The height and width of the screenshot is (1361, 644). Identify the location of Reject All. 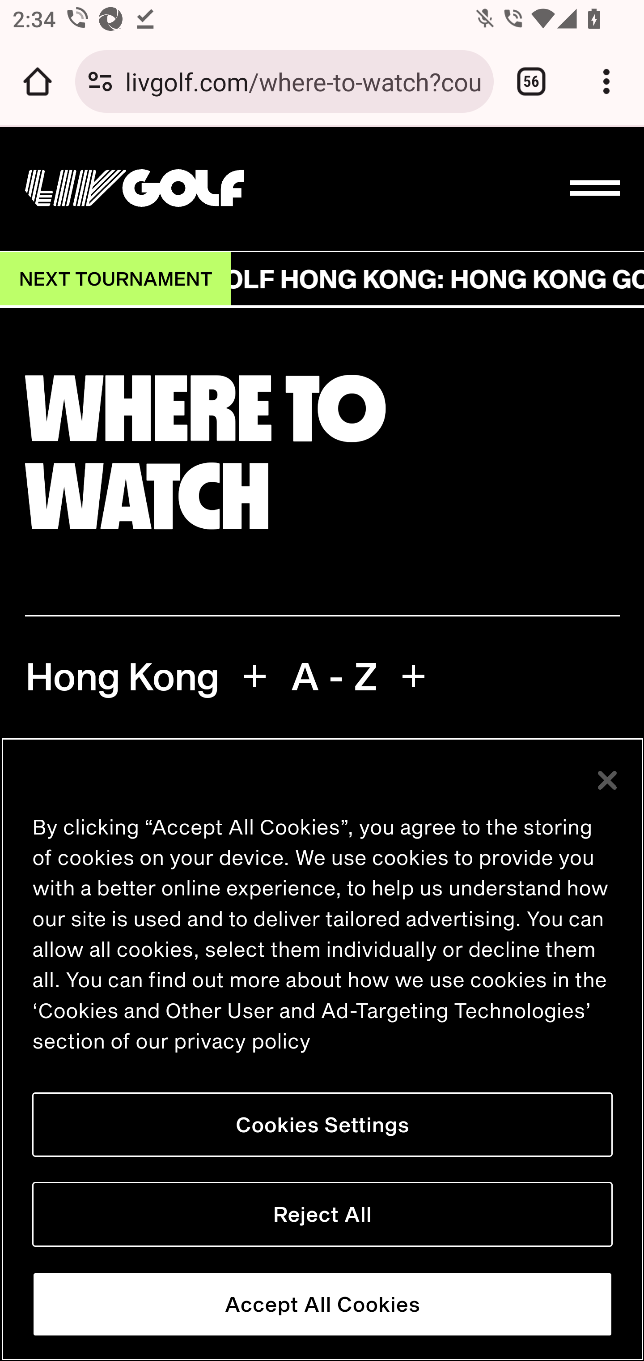
(322, 1214).